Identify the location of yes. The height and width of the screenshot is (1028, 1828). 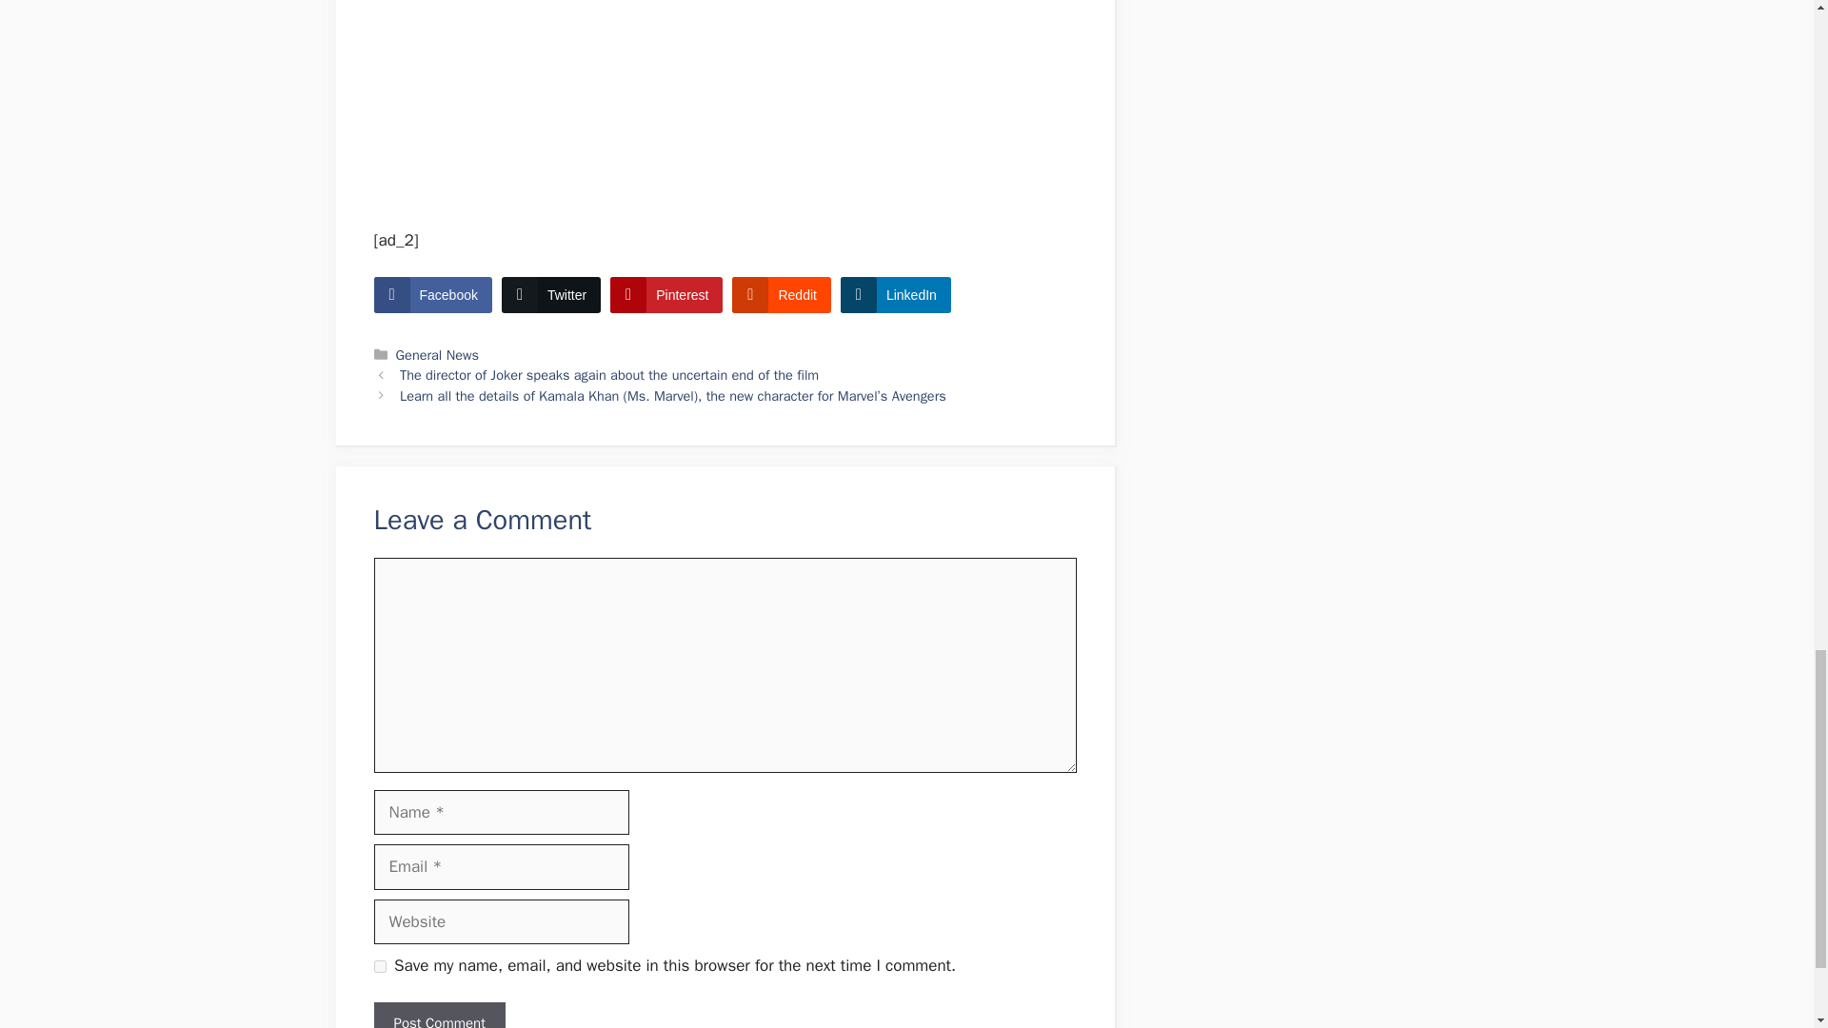
(379, 965).